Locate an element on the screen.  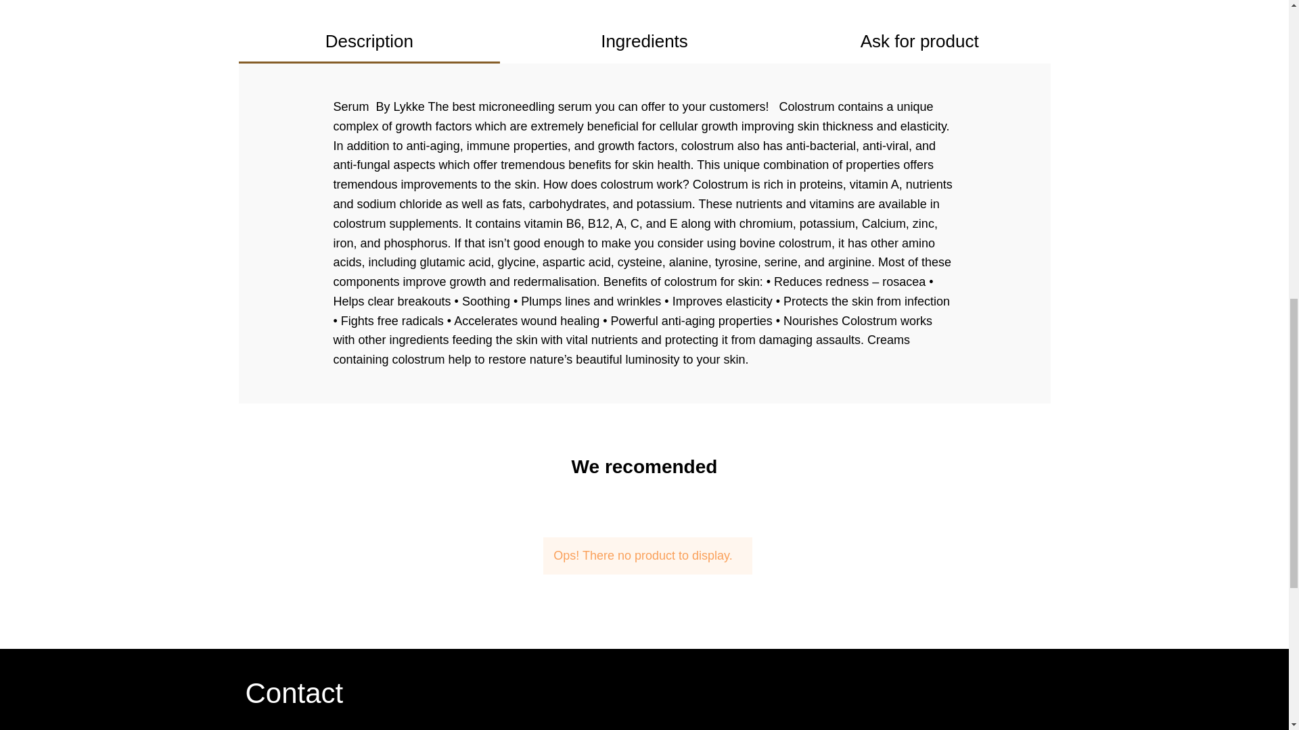
Ingredients is located at coordinates (644, 47).